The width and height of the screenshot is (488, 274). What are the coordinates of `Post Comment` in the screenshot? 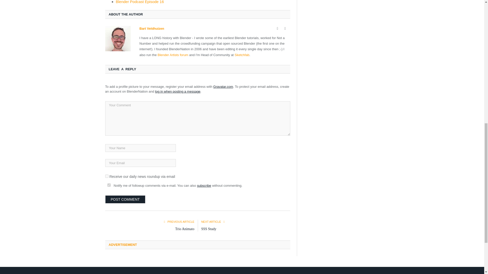 It's located at (125, 199).